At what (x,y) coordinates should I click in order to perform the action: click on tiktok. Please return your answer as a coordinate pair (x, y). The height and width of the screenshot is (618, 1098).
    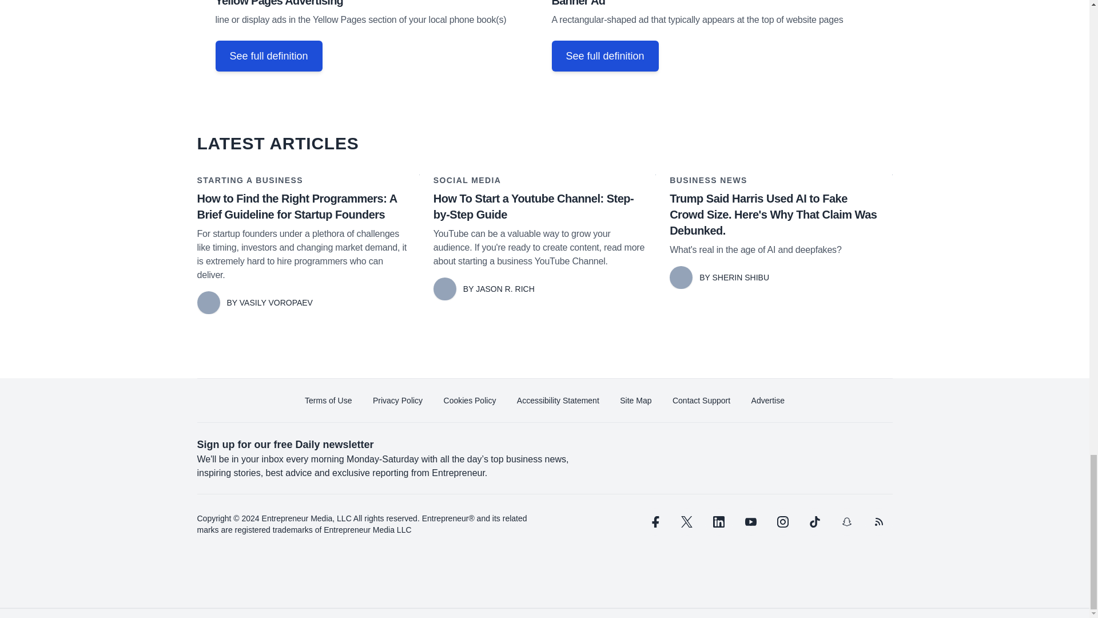
    Looking at the image, I should click on (814, 522).